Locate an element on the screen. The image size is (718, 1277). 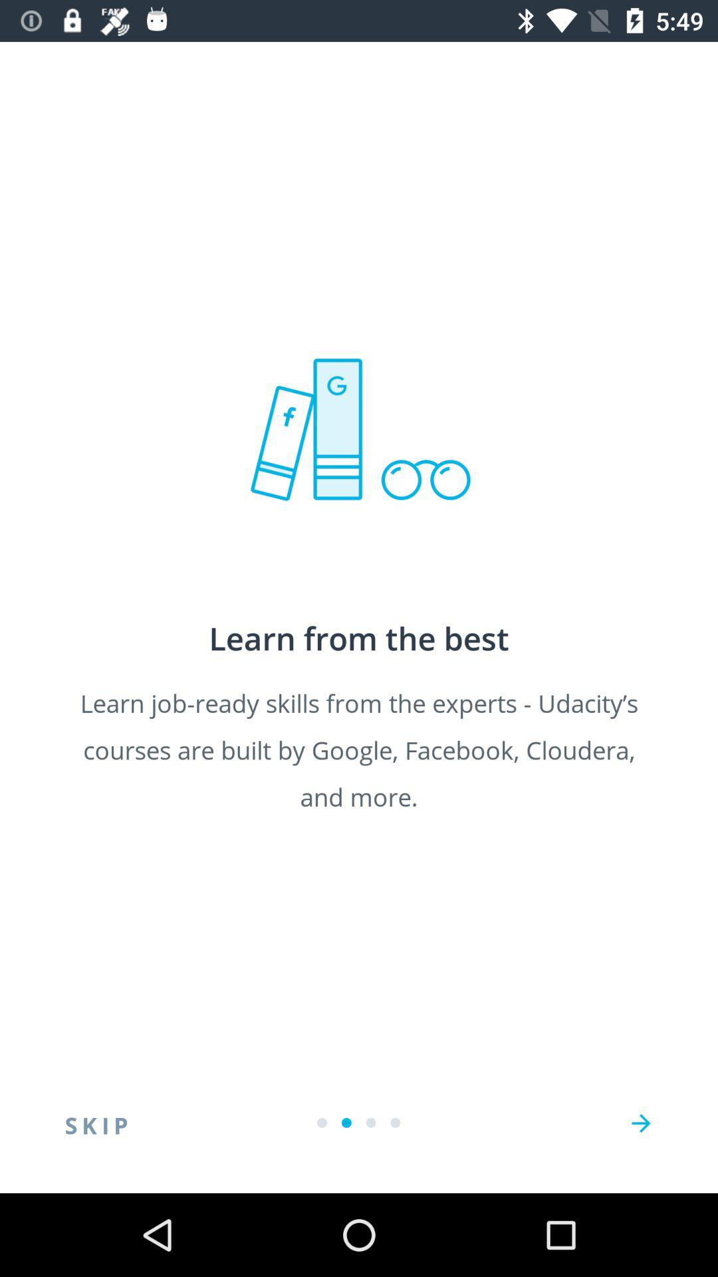
scroll to skip is located at coordinates (96, 1123).